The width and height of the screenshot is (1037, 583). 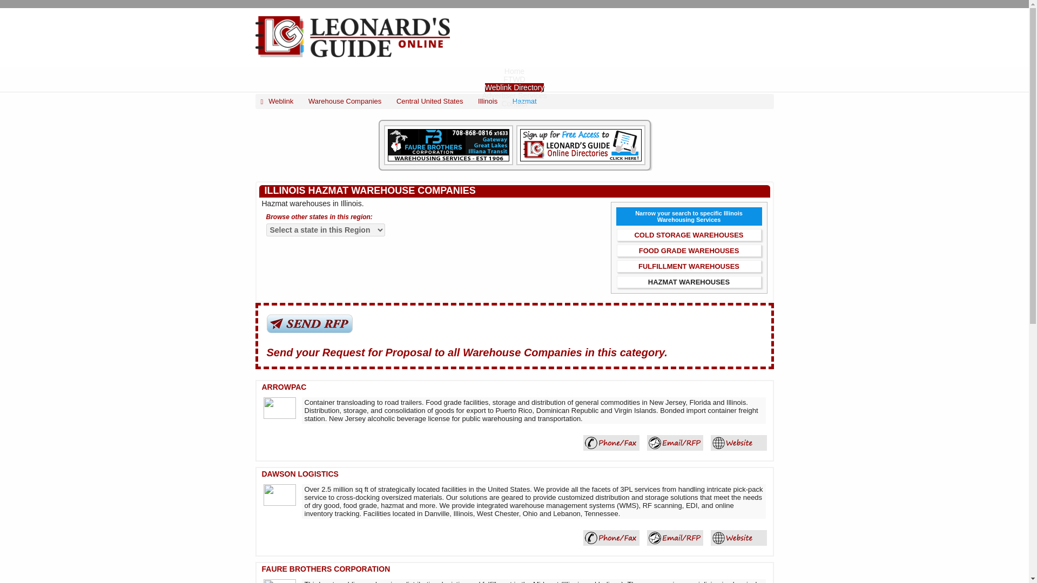 I want to click on ARROWPAC, so click(x=283, y=387).